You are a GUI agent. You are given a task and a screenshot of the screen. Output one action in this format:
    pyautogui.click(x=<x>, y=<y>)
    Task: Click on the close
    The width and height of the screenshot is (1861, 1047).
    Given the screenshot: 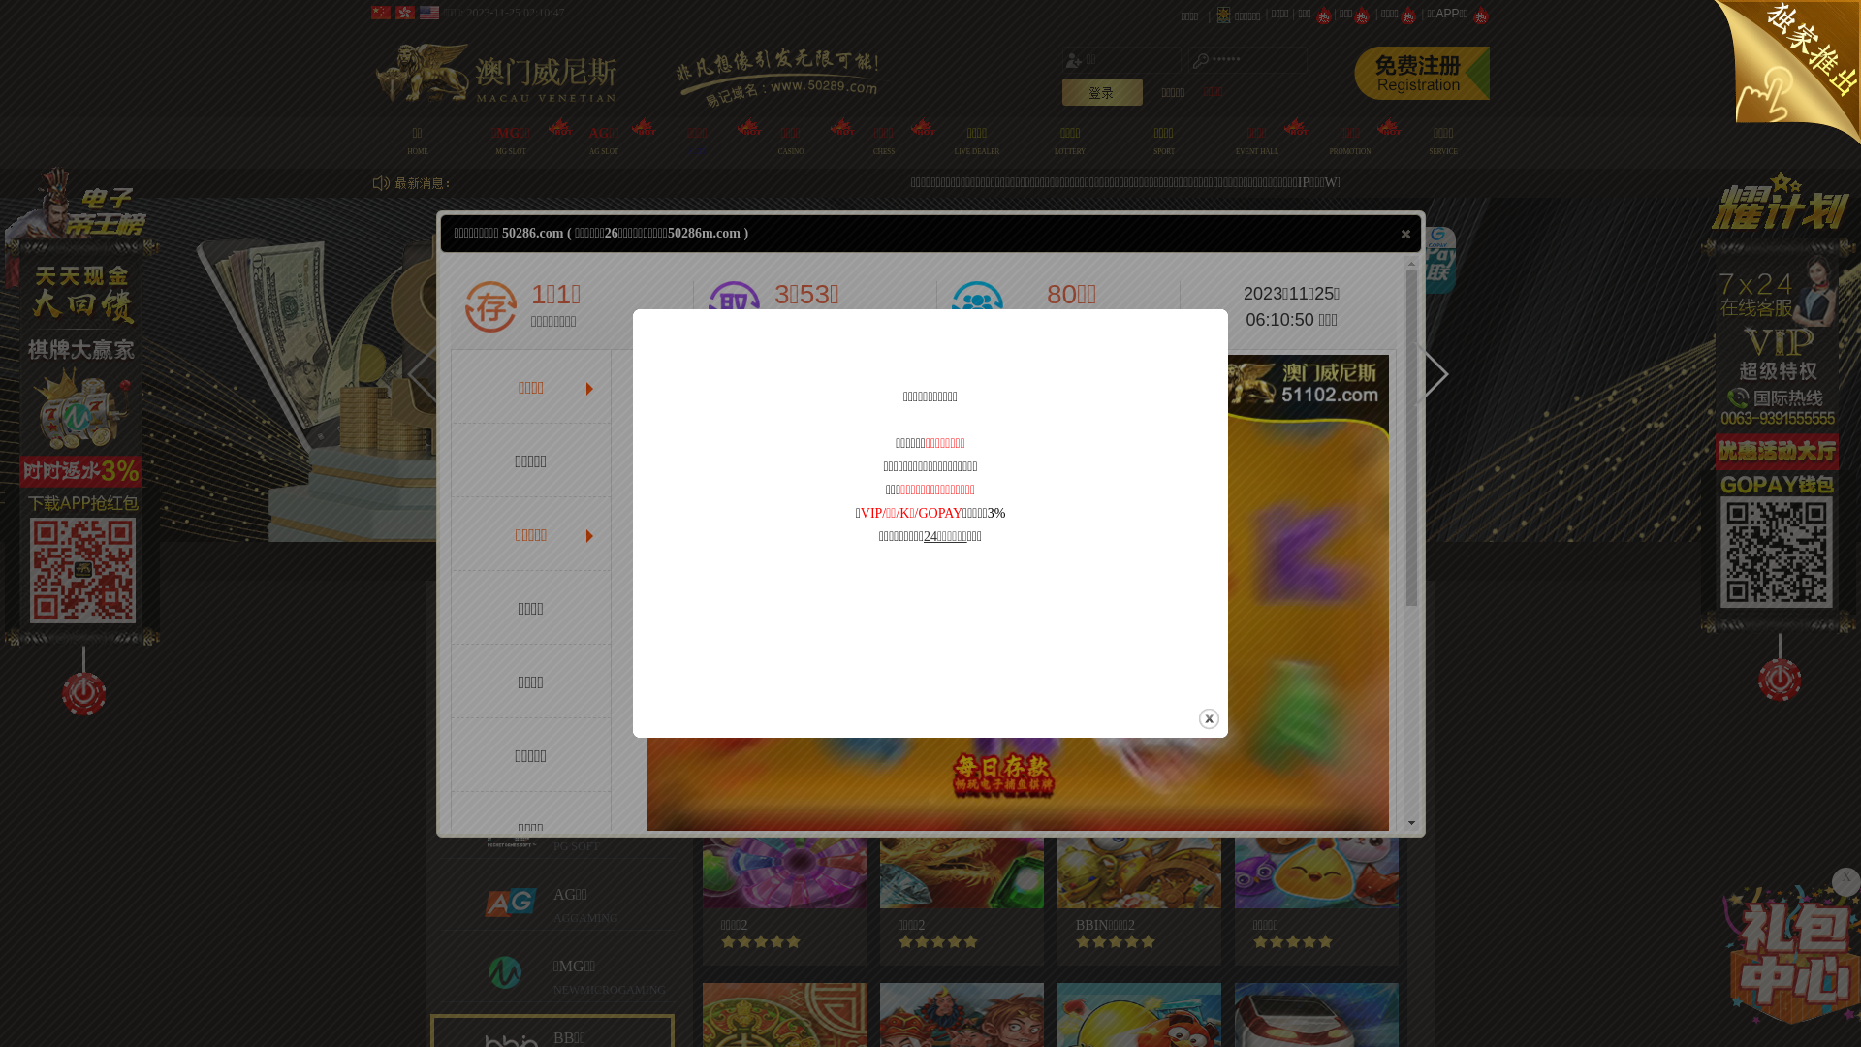 What is the action you would take?
    pyautogui.click(x=1405, y=234)
    